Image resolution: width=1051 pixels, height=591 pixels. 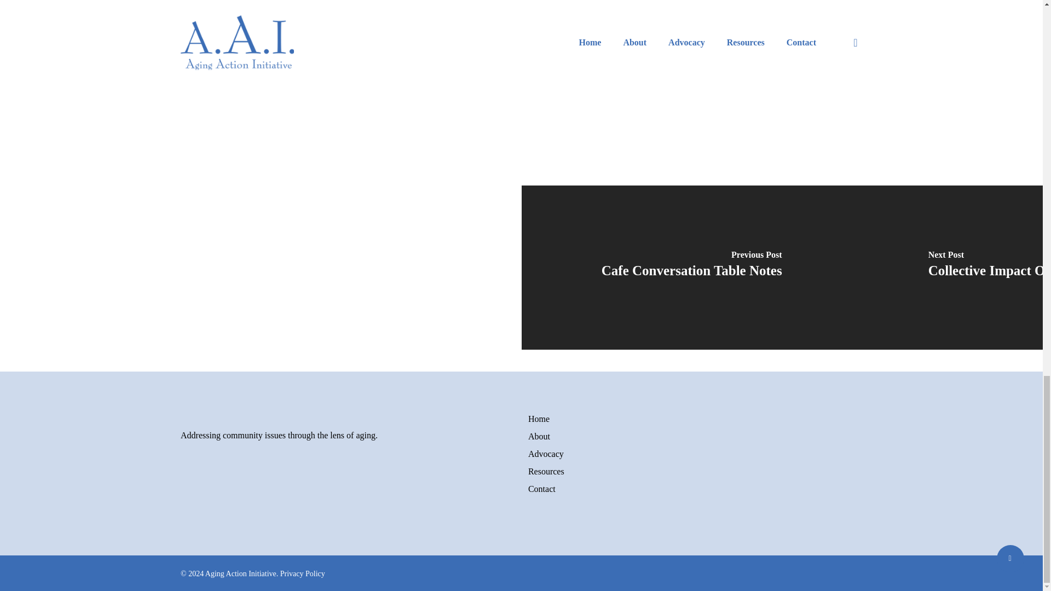 I want to click on Advocacy, so click(x=695, y=454).